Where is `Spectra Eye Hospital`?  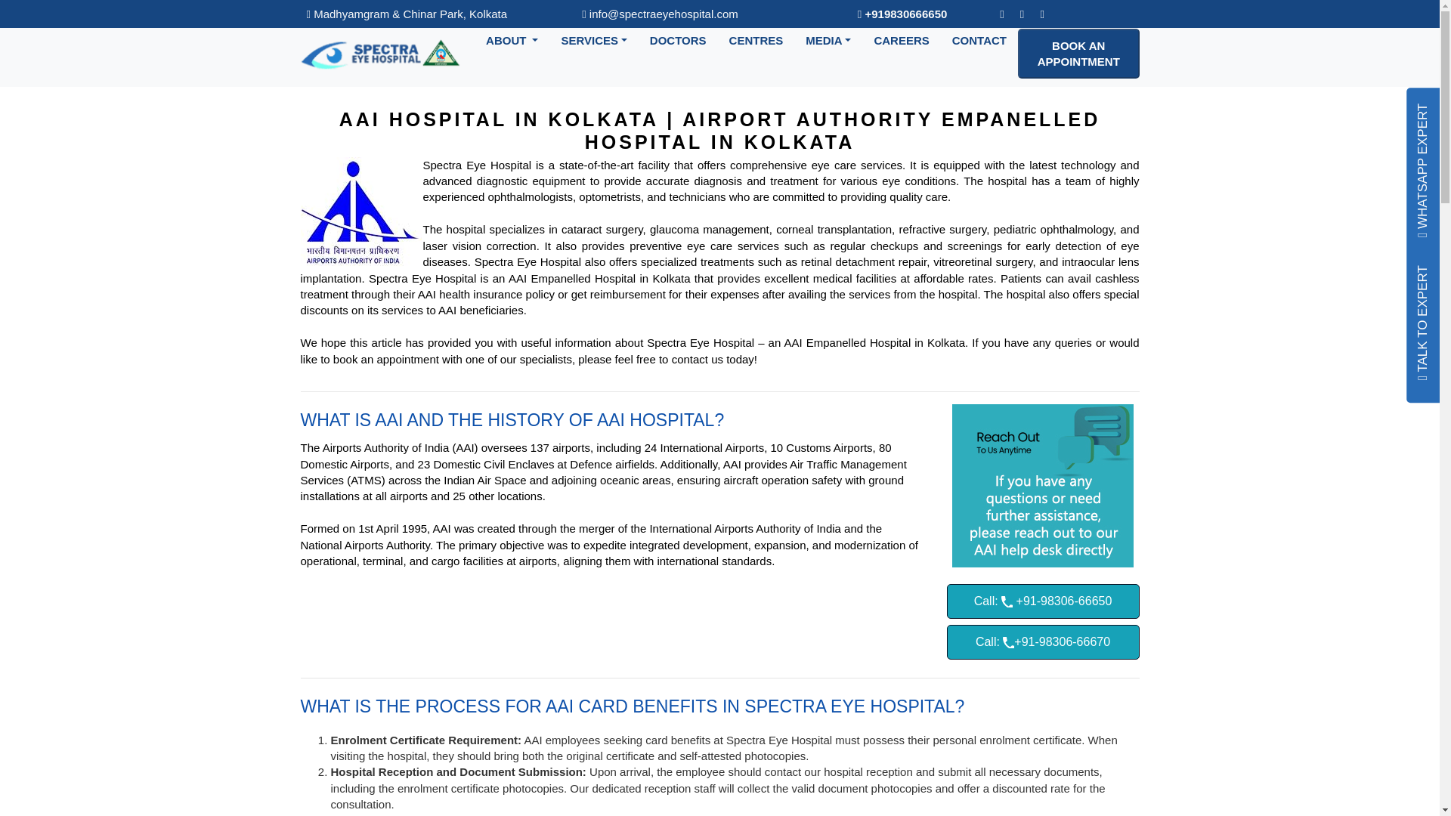
Spectra Eye Hospital is located at coordinates (381, 53).